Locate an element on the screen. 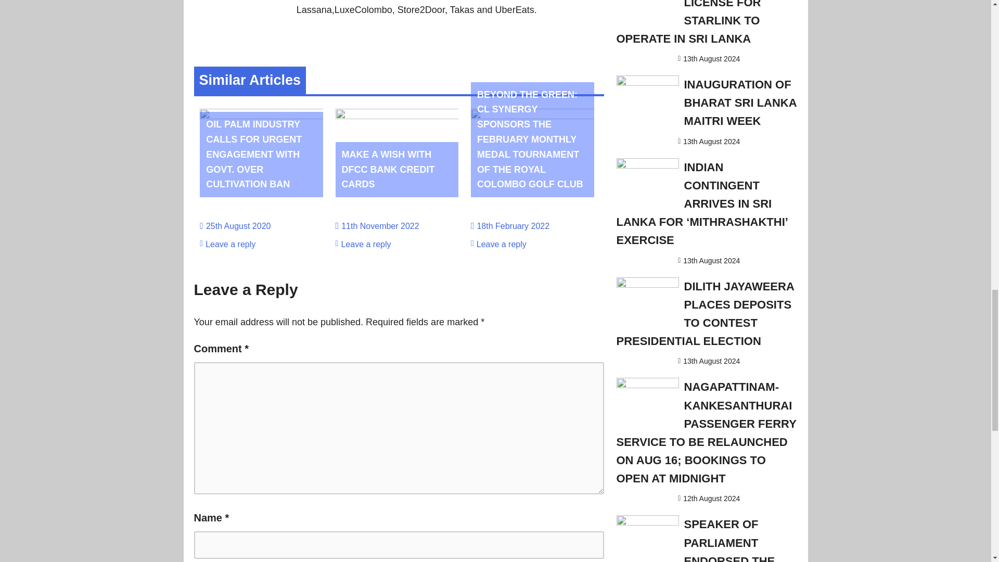  MAKE A WISH WITH DFCC BANK CREDIT CARDS is located at coordinates (388, 170).